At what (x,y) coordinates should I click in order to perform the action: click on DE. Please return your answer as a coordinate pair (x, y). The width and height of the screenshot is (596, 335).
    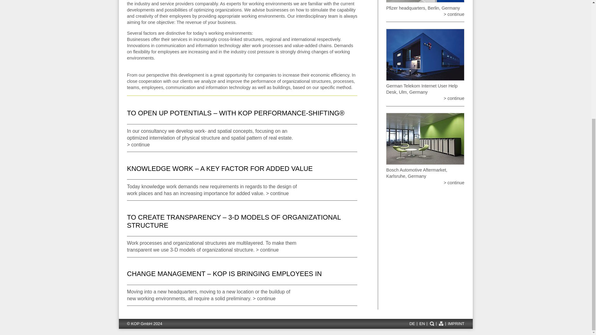
    Looking at the image, I should click on (412, 324).